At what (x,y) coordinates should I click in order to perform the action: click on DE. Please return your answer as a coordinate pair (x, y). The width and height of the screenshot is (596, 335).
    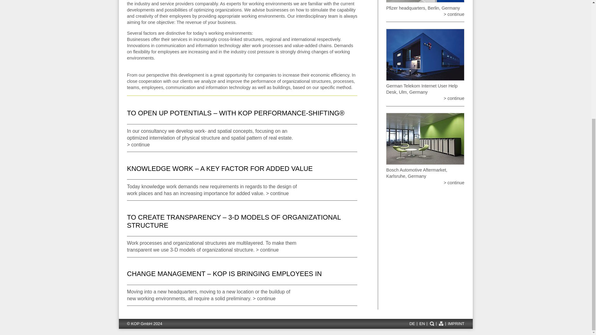
    Looking at the image, I should click on (412, 324).